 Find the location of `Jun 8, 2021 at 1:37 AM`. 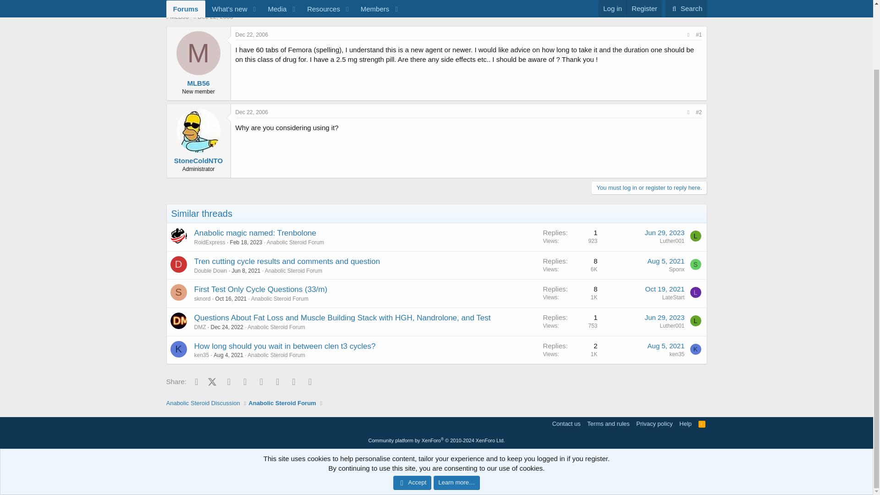

Jun 8, 2021 at 1:37 AM is located at coordinates (246, 271).